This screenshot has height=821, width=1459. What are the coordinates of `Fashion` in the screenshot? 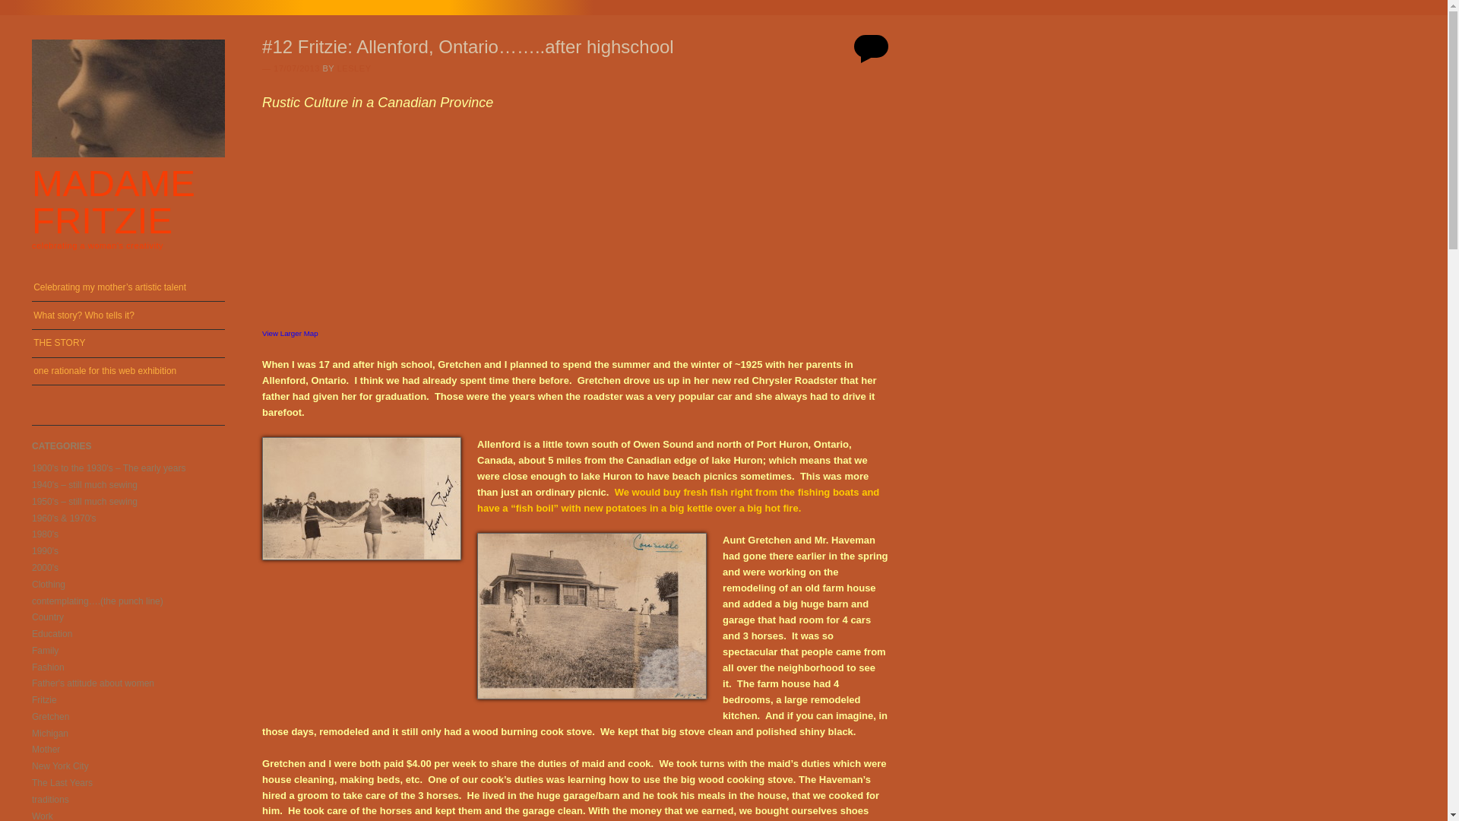 It's located at (48, 667).